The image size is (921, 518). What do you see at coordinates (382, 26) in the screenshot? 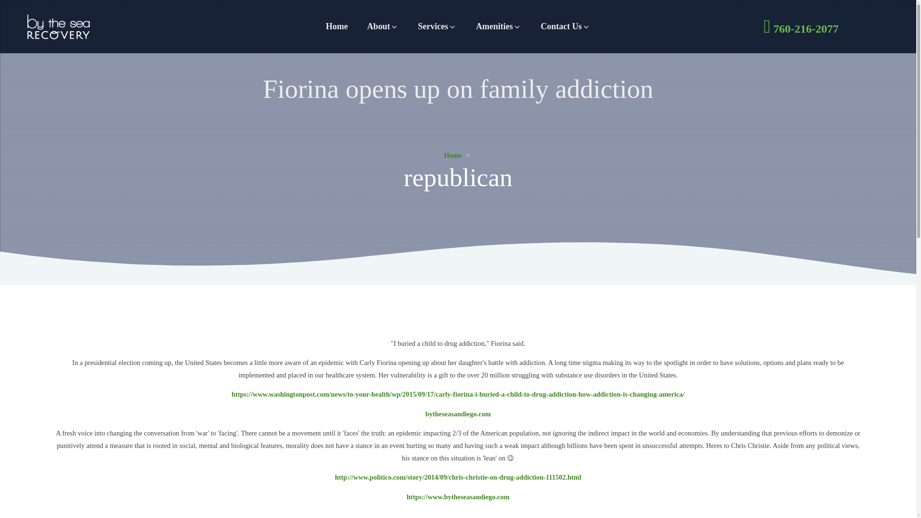
I see `About` at bounding box center [382, 26].